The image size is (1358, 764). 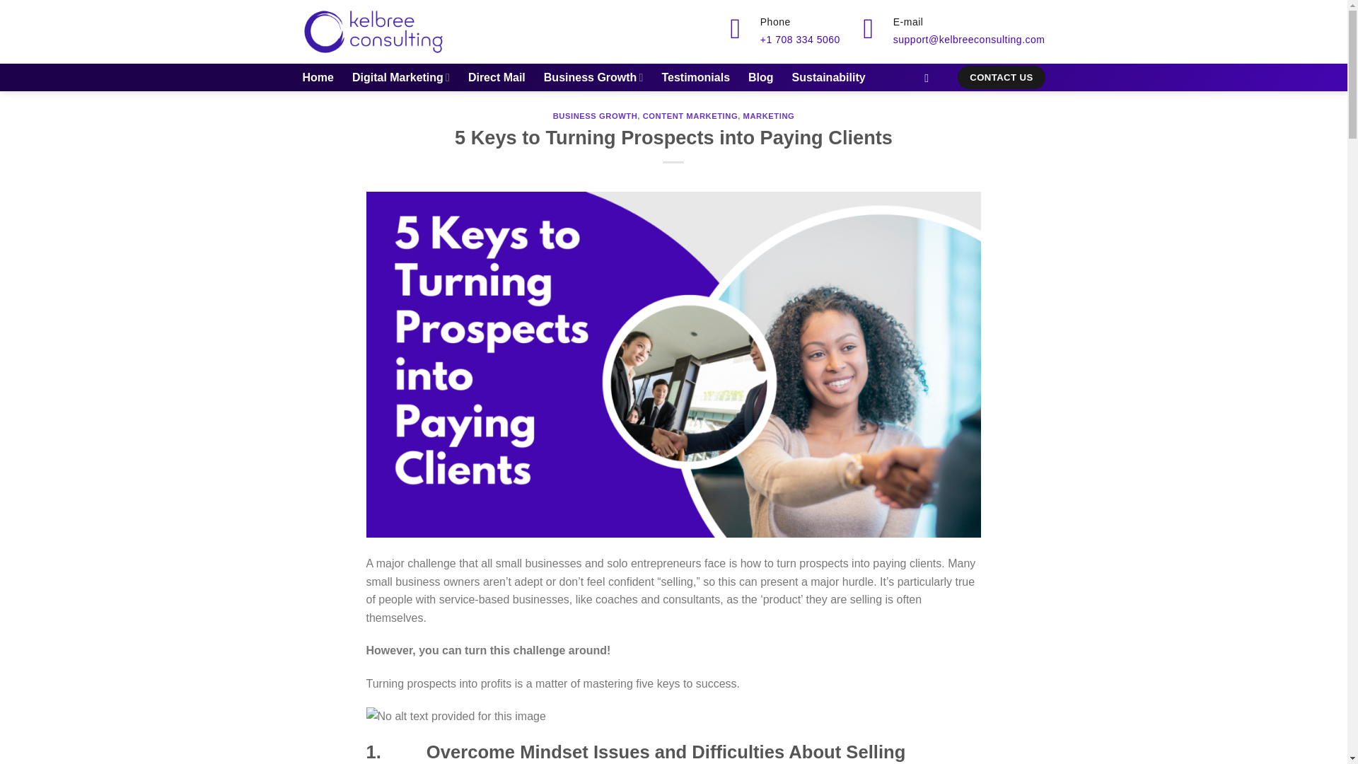 I want to click on E-mail, so click(x=908, y=21).